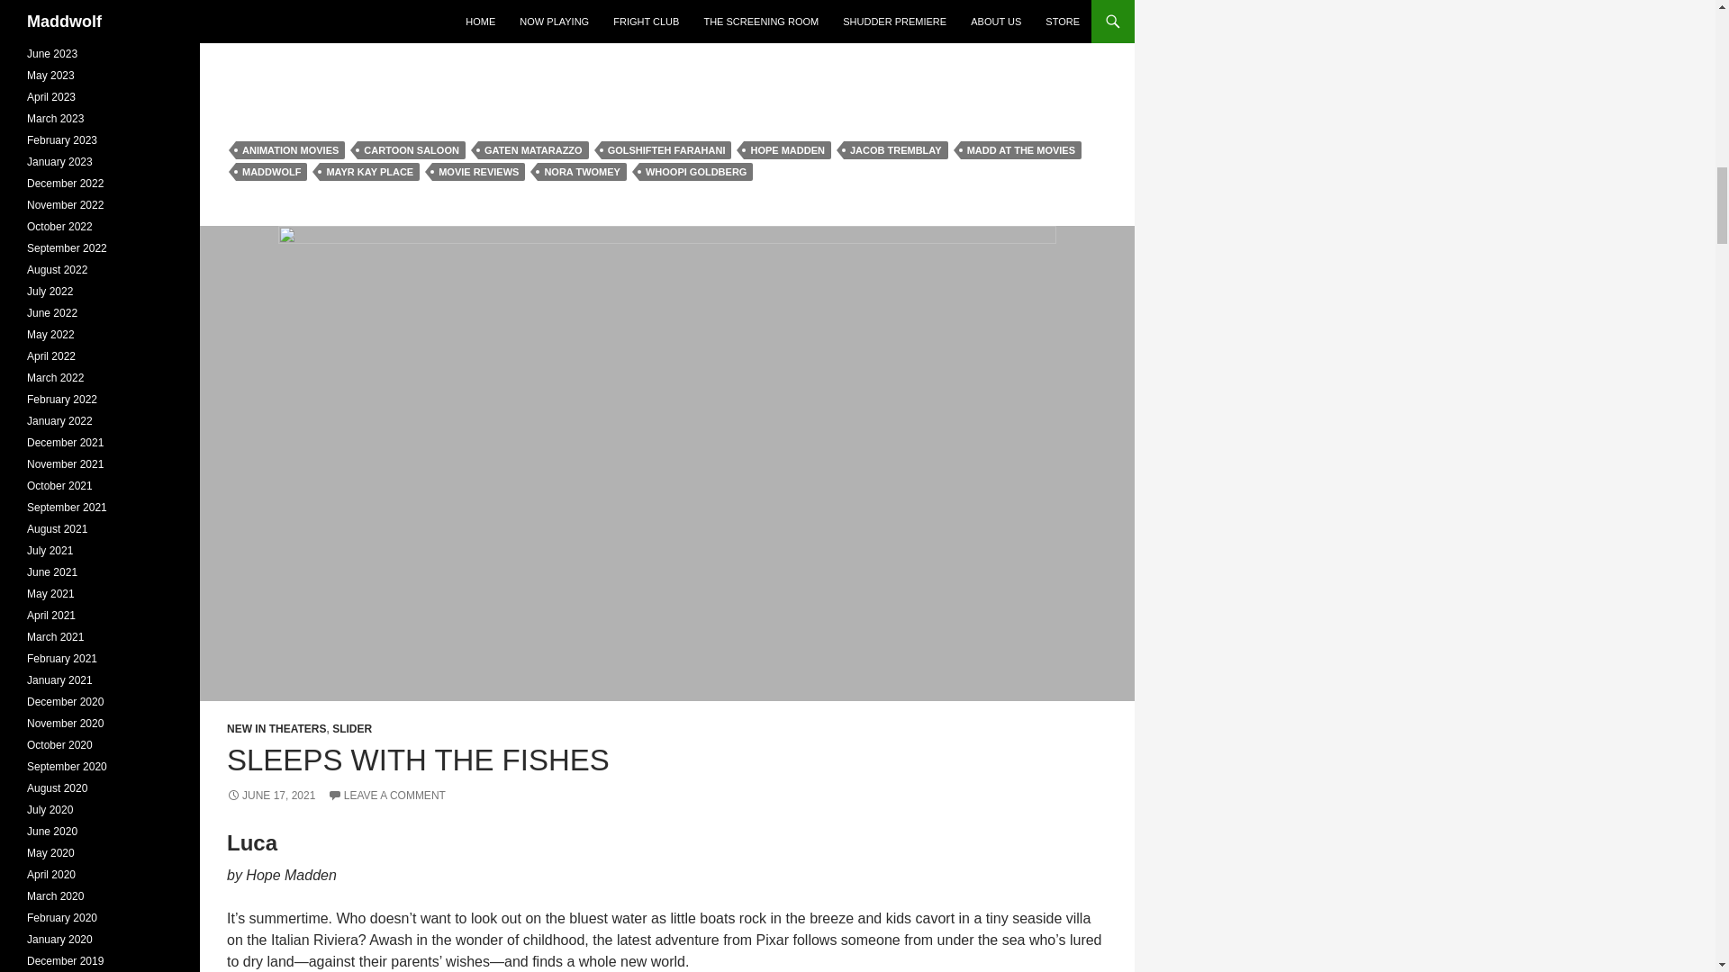 The image size is (1729, 972). What do you see at coordinates (351, 729) in the screenshot?
I see `SLIDER` at bounding box center [351, 729].